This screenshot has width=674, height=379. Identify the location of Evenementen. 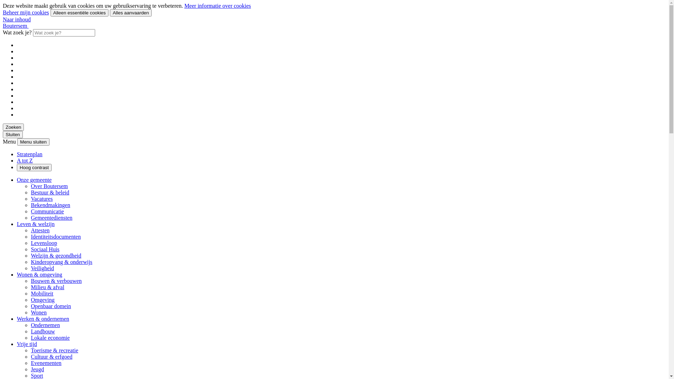
(46, 363).